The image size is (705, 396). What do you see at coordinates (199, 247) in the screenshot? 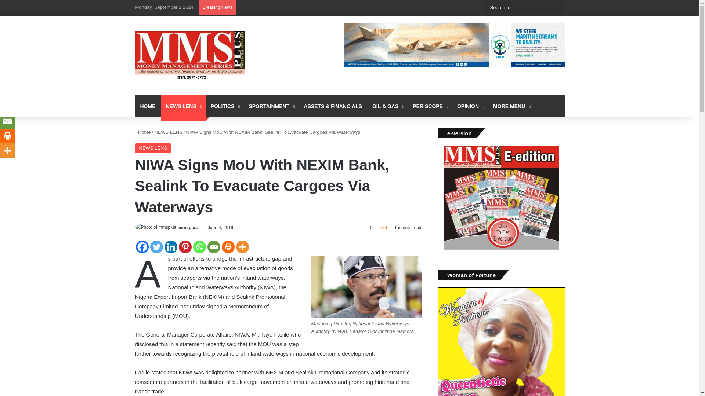
I see `Whatsapp` at bounding box center [199, 247].